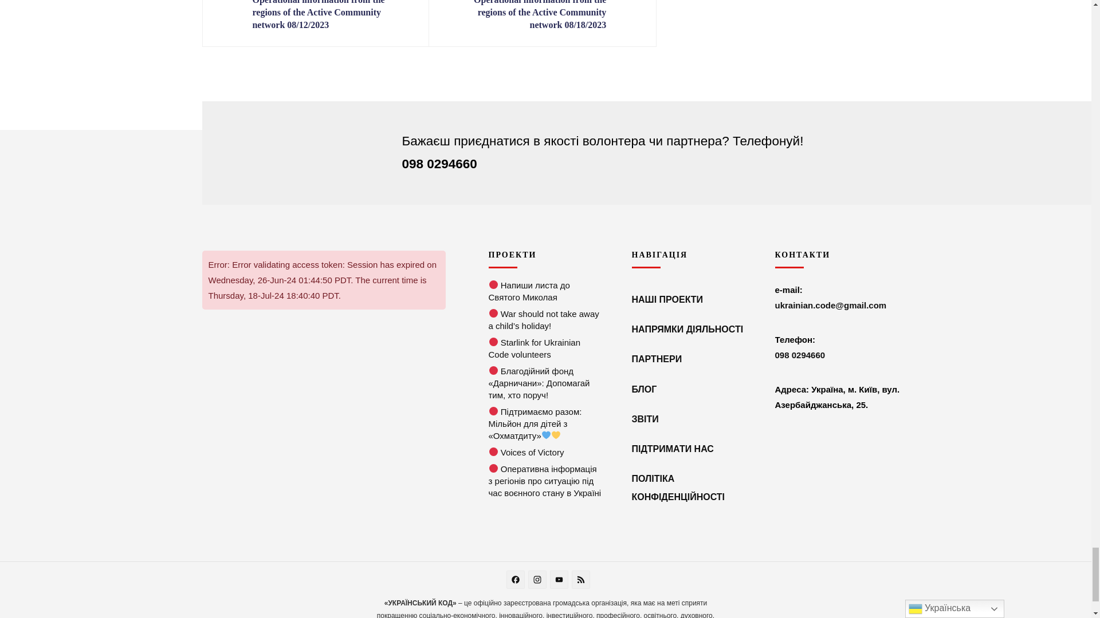 The height and width of the screenshot is (618, 1100). What do you see at coordinates (494, 342) in the screenshot?
I see `Starlink for Ukrainian Code volunteers` at bounding box center [494, 342].